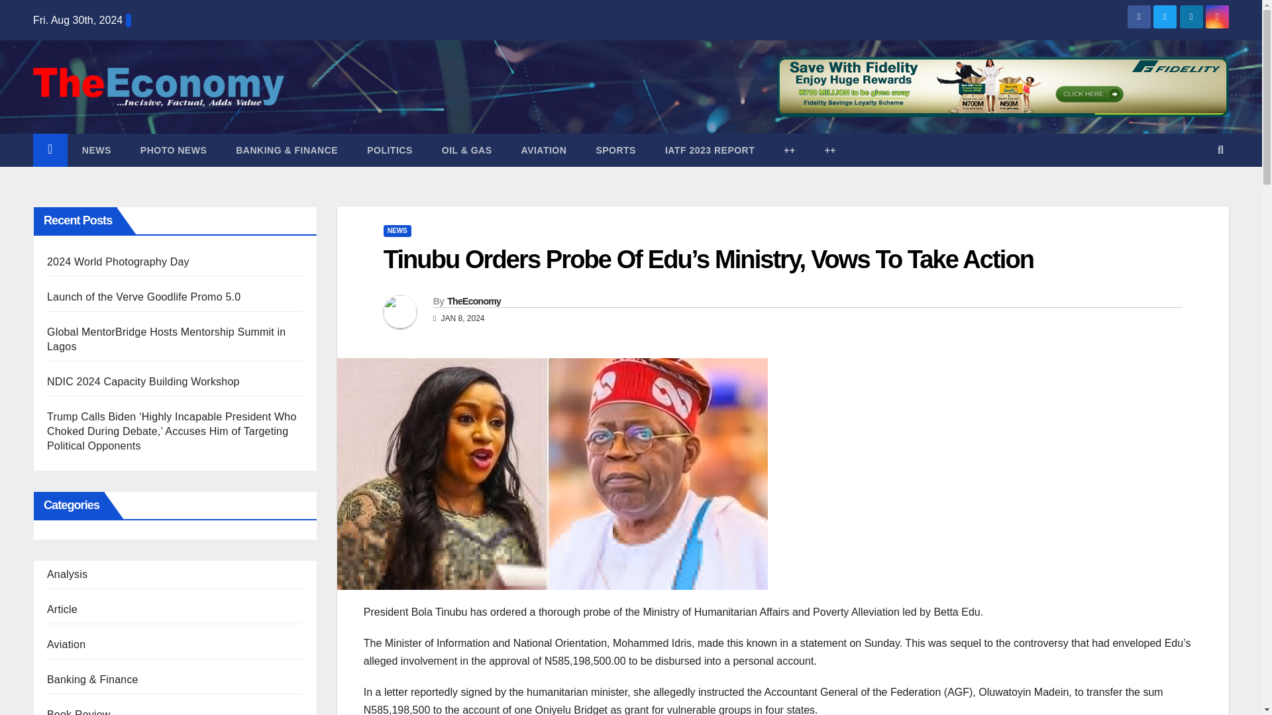  Describe the element at coordinates (174, 150) in the screenshot. I see `Photo News` at that location.